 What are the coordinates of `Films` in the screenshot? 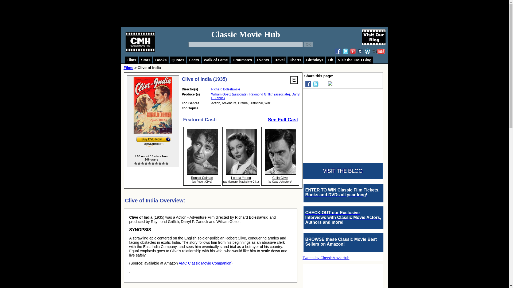 It's located at (131, 60).